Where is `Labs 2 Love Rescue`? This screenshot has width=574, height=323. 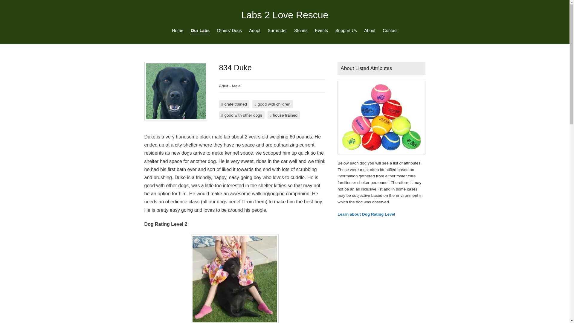
Labs 2 Love Rescue is located at coordinates (285, 15).